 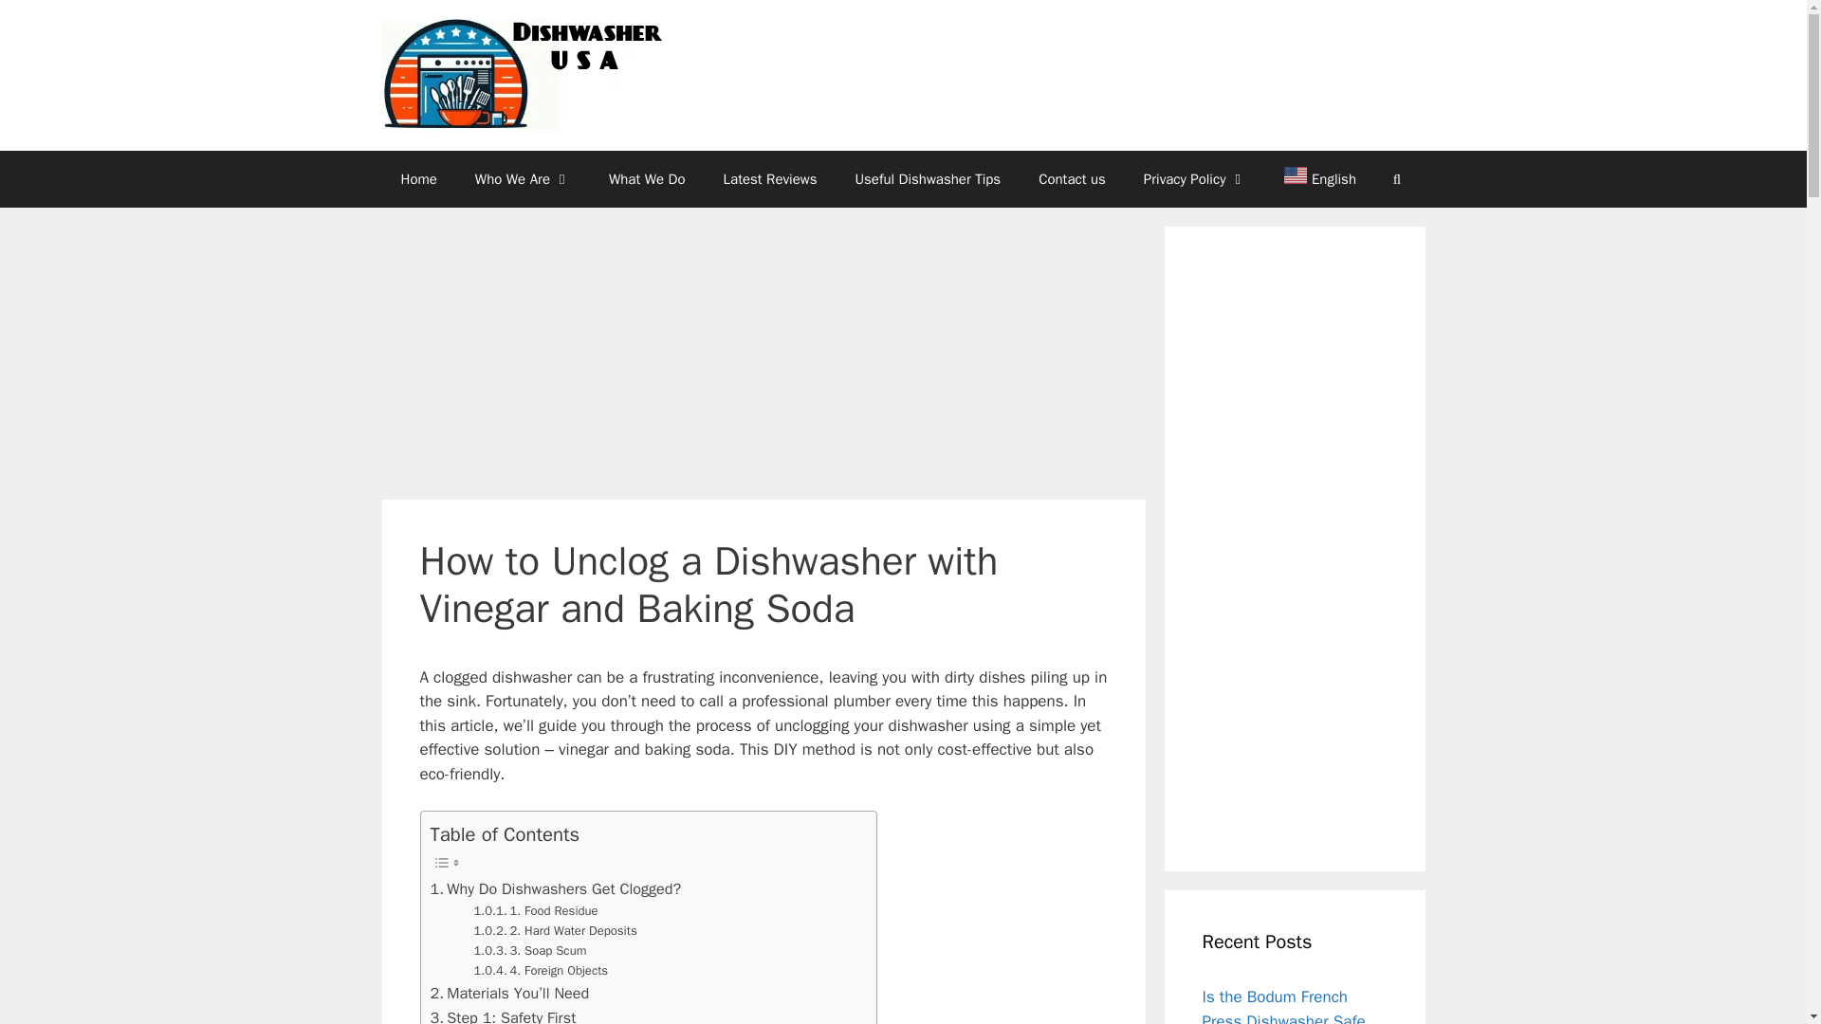 What do you see at coordinates (503, 1015) in the screenshot?
I see `Step 1: Safety First` at bounding box center [503, 1015].